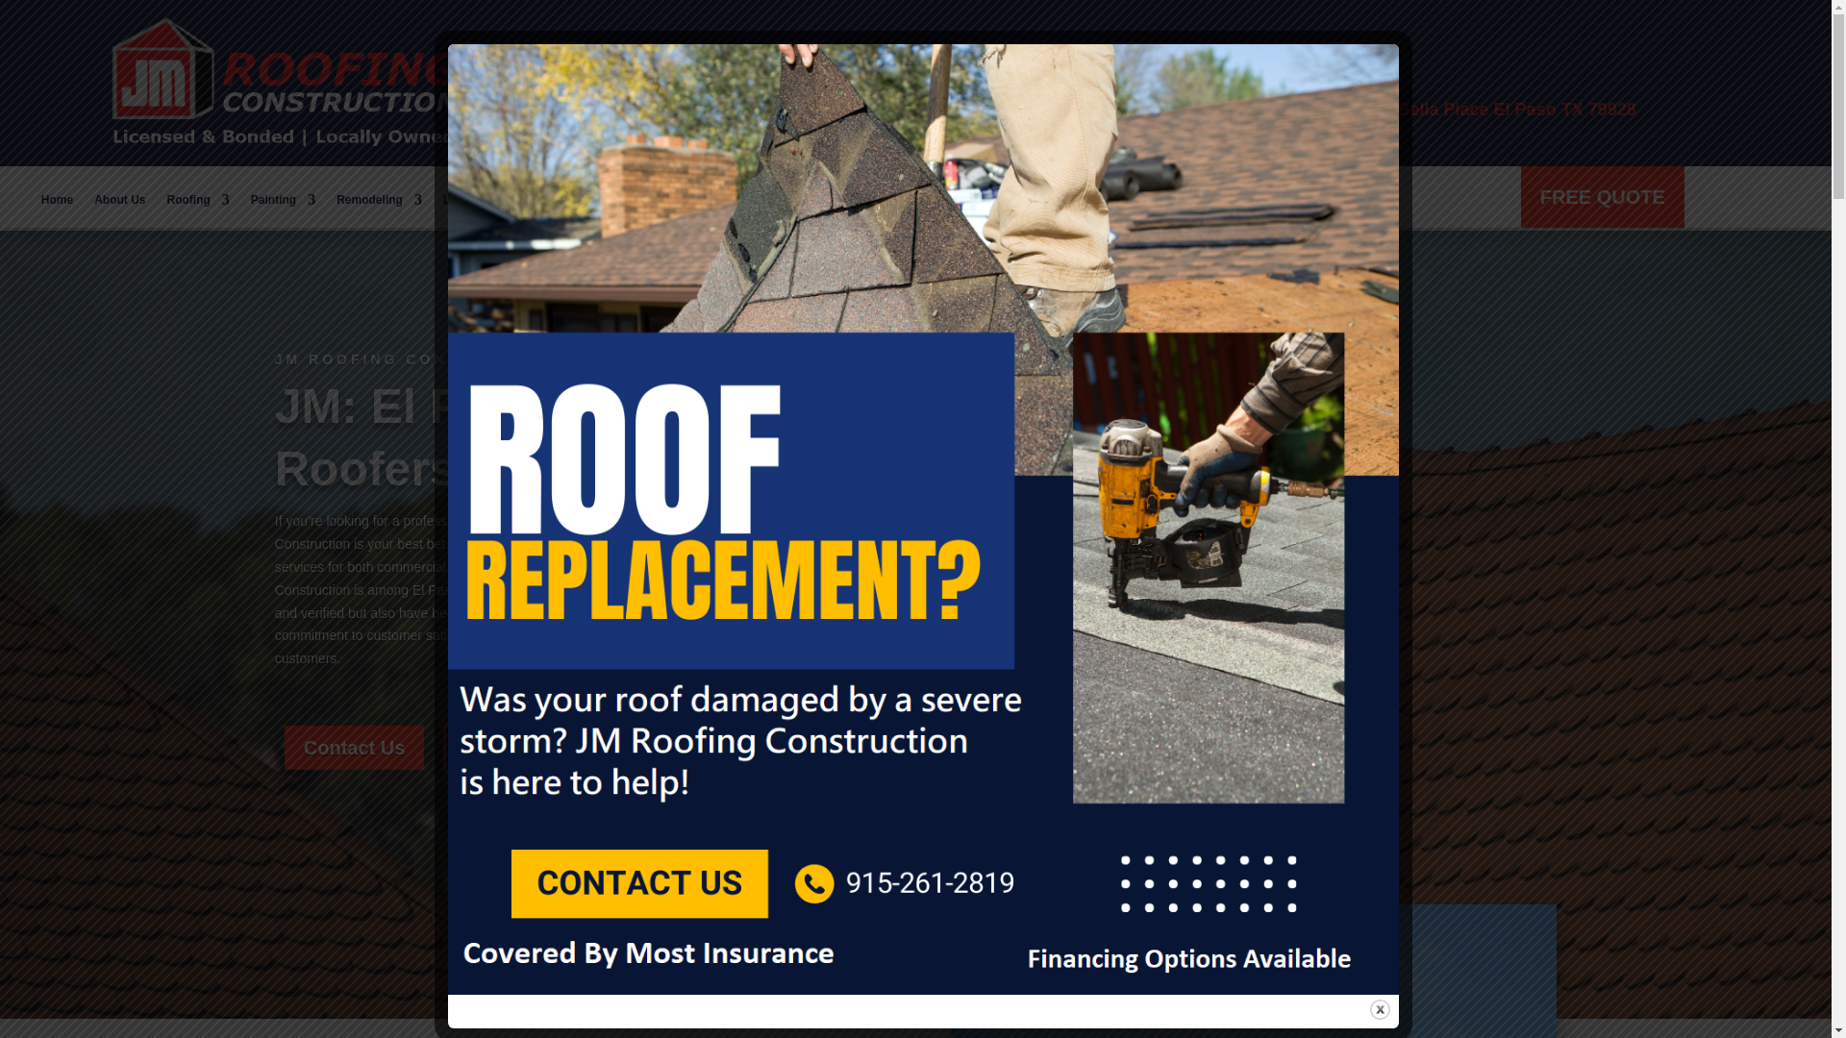 The image size is (1846, 1038). Describe the element at coordinates (119, 203) in the screenshot. I see `About Us` at that location.